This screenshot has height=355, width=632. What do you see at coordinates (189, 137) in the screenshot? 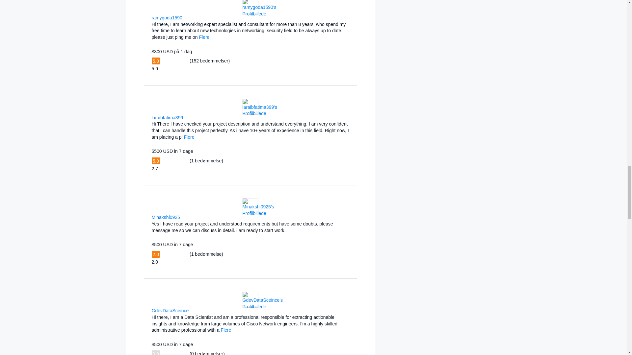
I see `Flere` at bounding box center [189, 137].